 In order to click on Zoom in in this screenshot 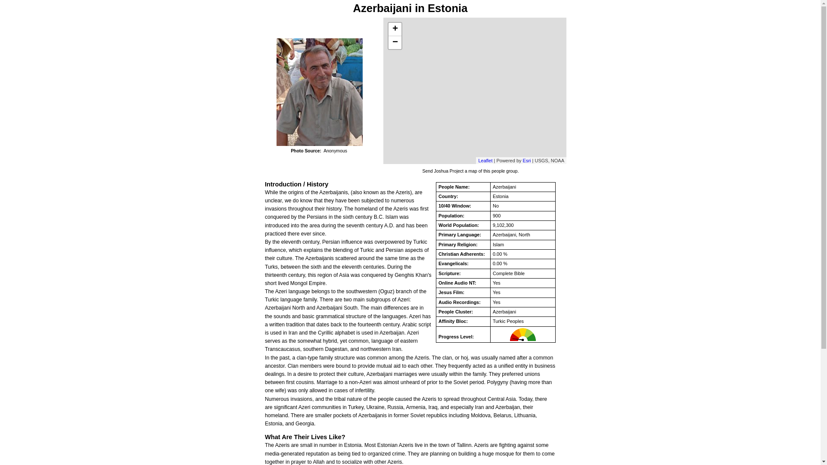, I will do `click(395, 29)`.